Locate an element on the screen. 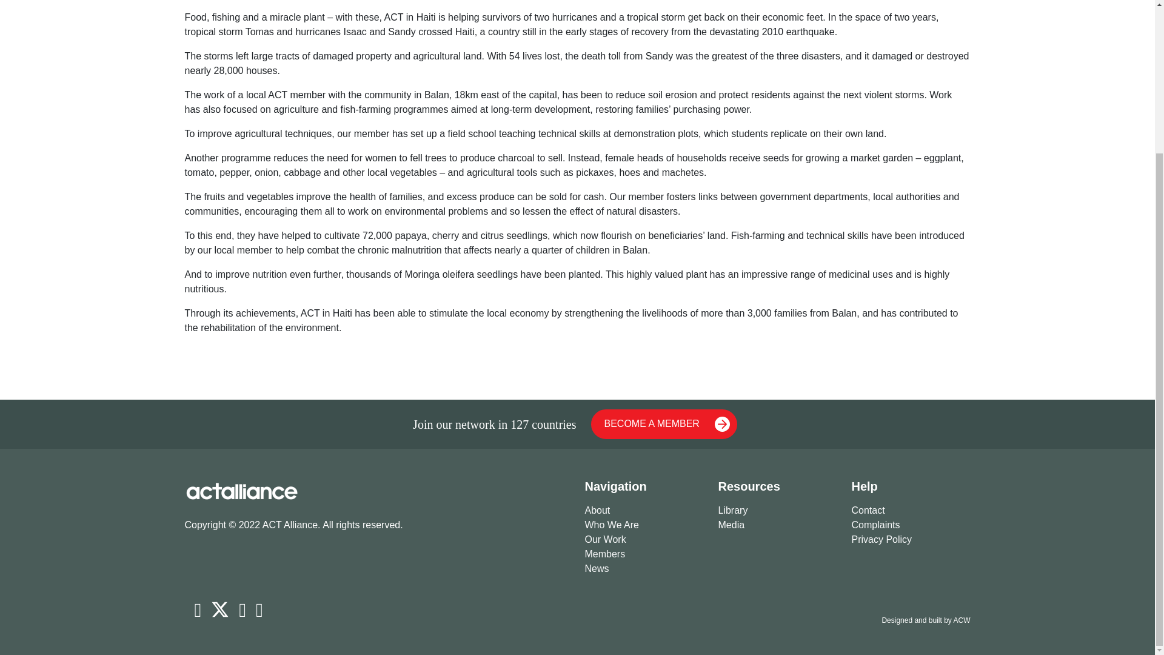 The image size is (1164, 655). Who We Are is located at coordinates (643, 525).